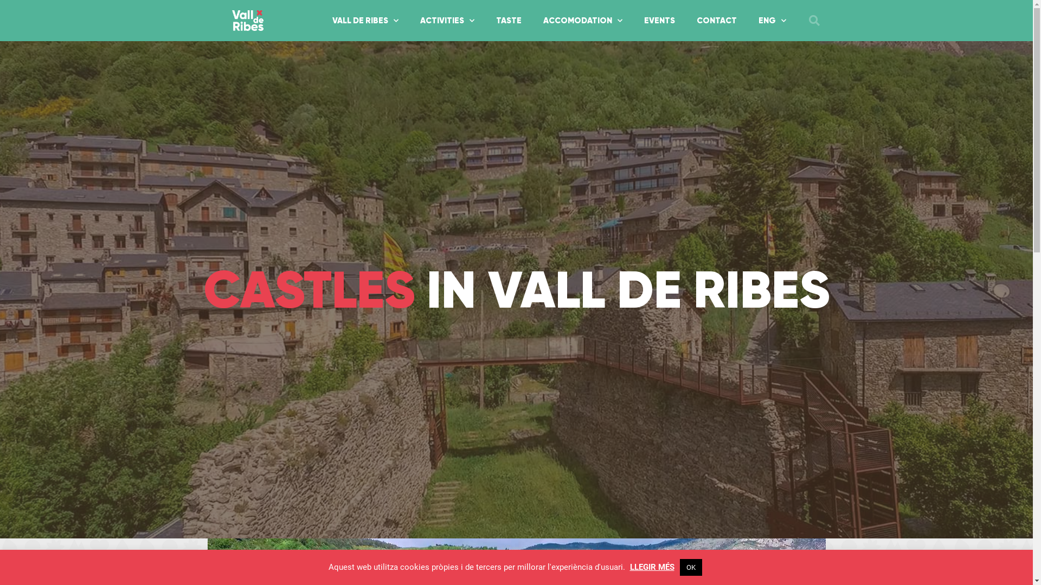  Describe the element at coordinates (365, 21) in the screenshot. I see `VALL DE RIBES` at that location.